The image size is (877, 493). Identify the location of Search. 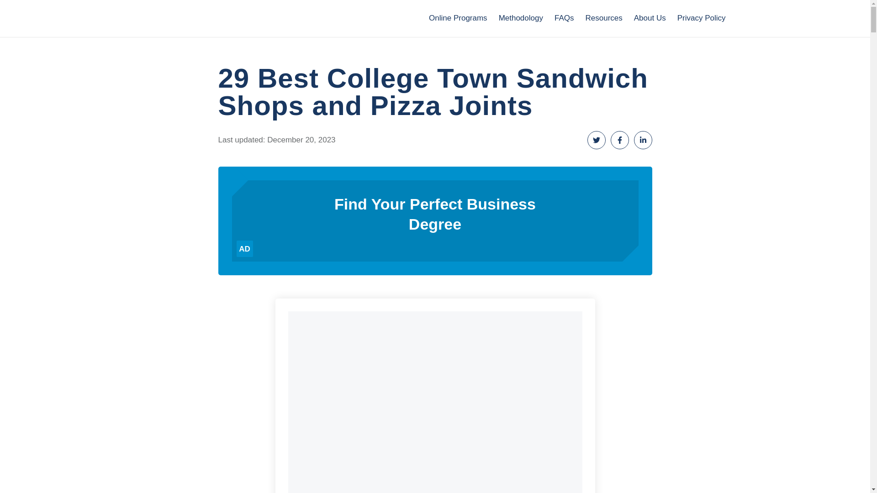
(741, 18).